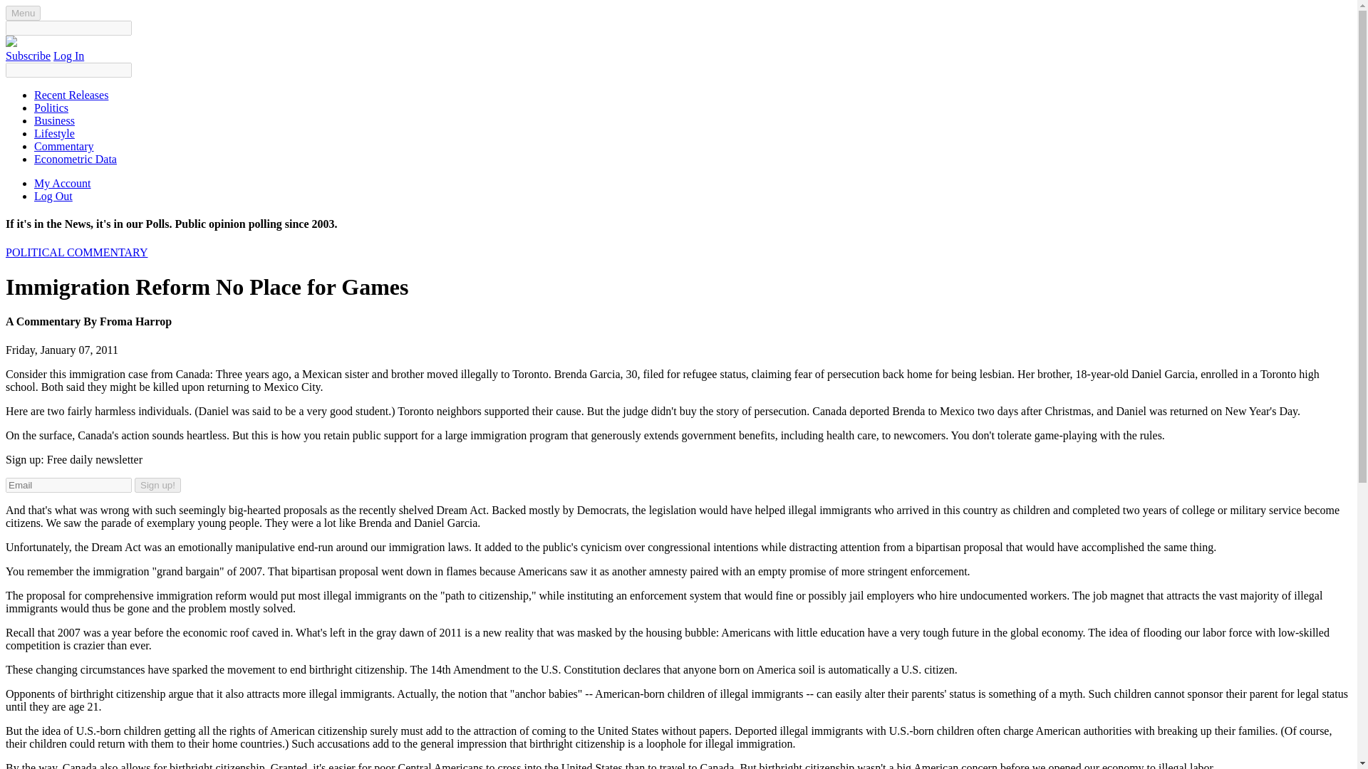 This screenshot has height=769, width=1368. I want to click on My Account, so click(63, 183).